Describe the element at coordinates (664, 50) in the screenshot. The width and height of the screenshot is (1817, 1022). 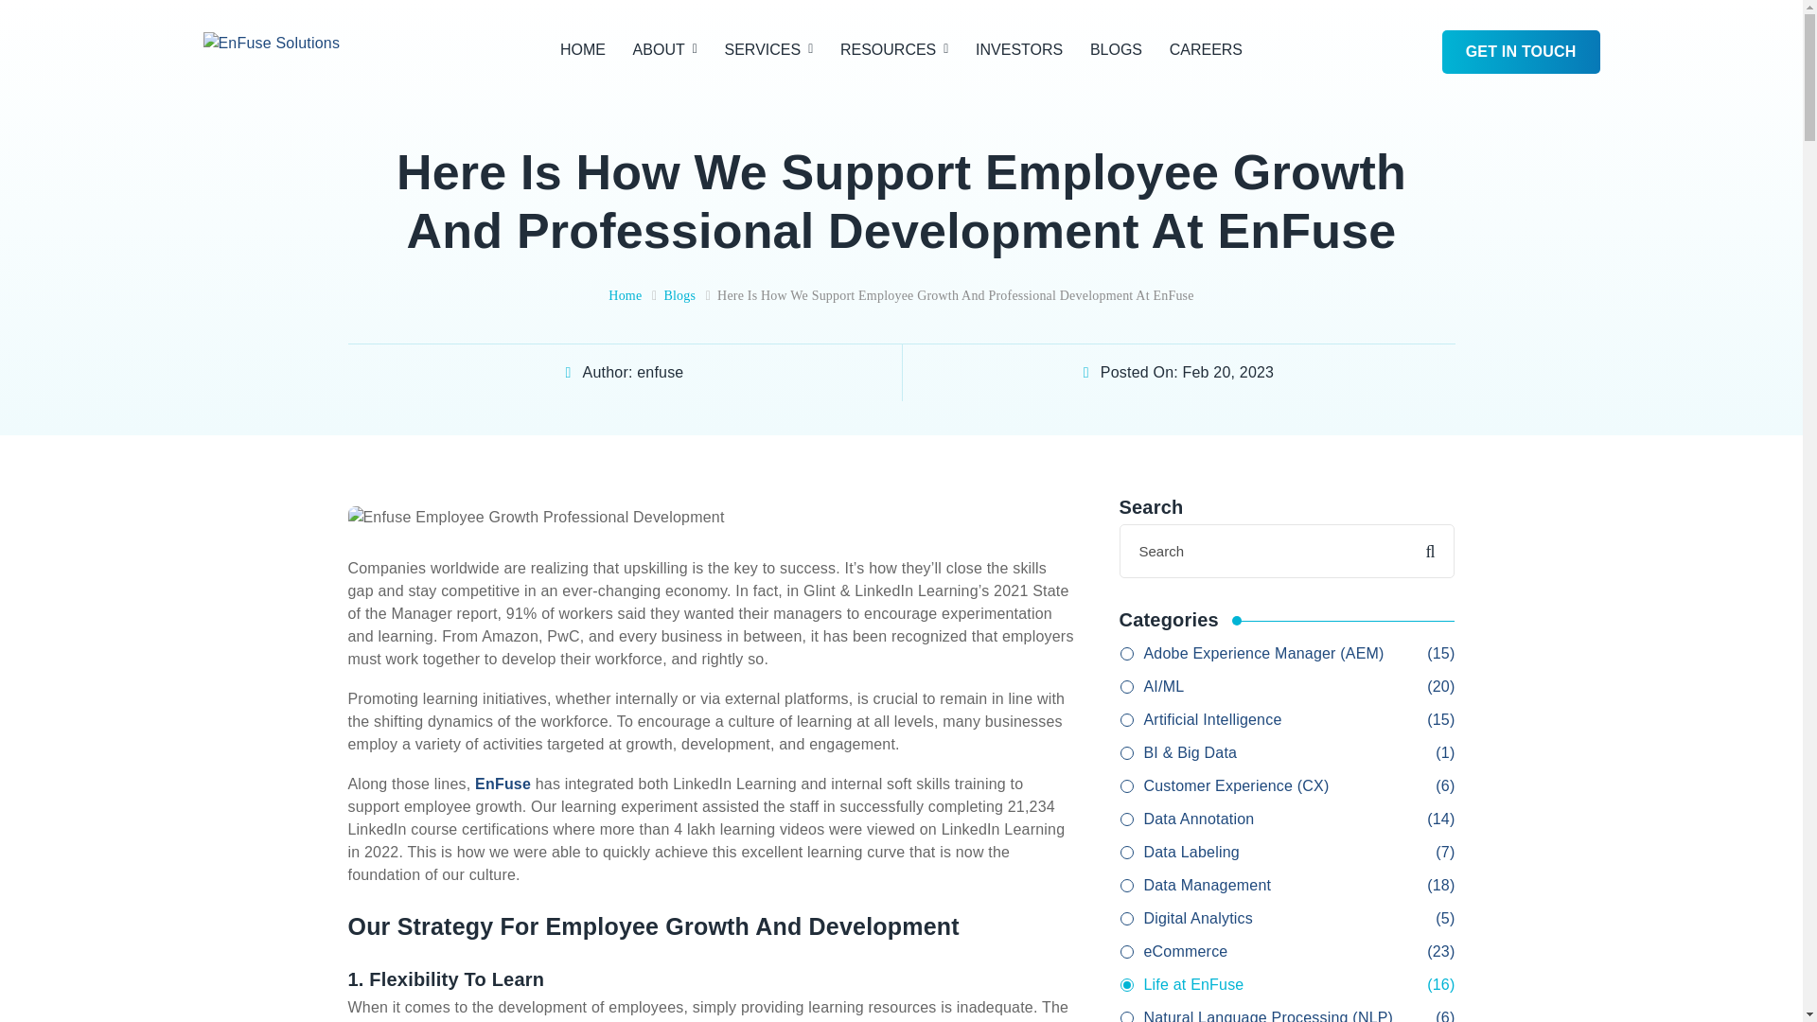
I see `ABOUT` at that location.